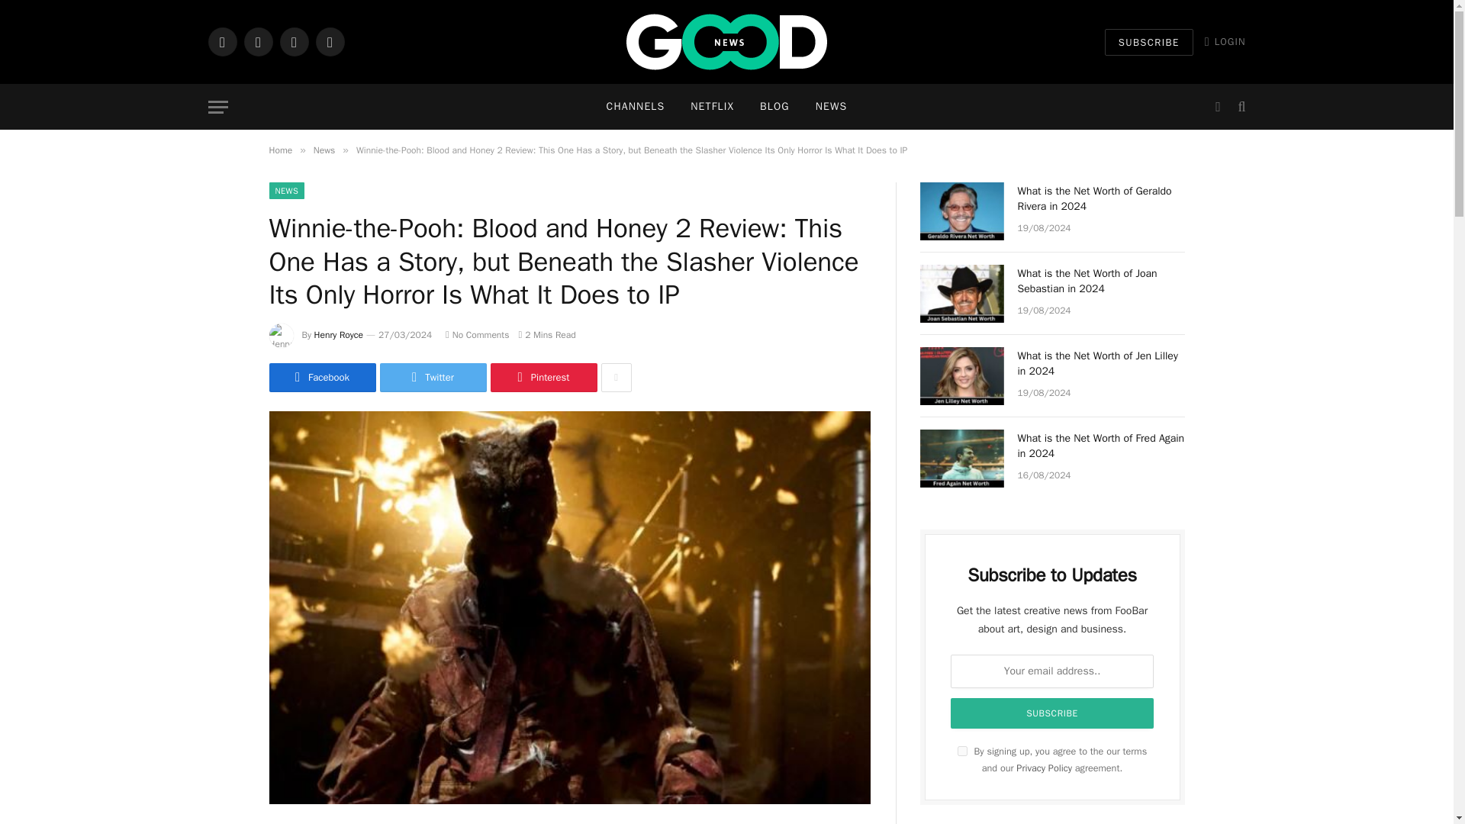  I want to click on SUBSCRIBE, so click(1149, 42).